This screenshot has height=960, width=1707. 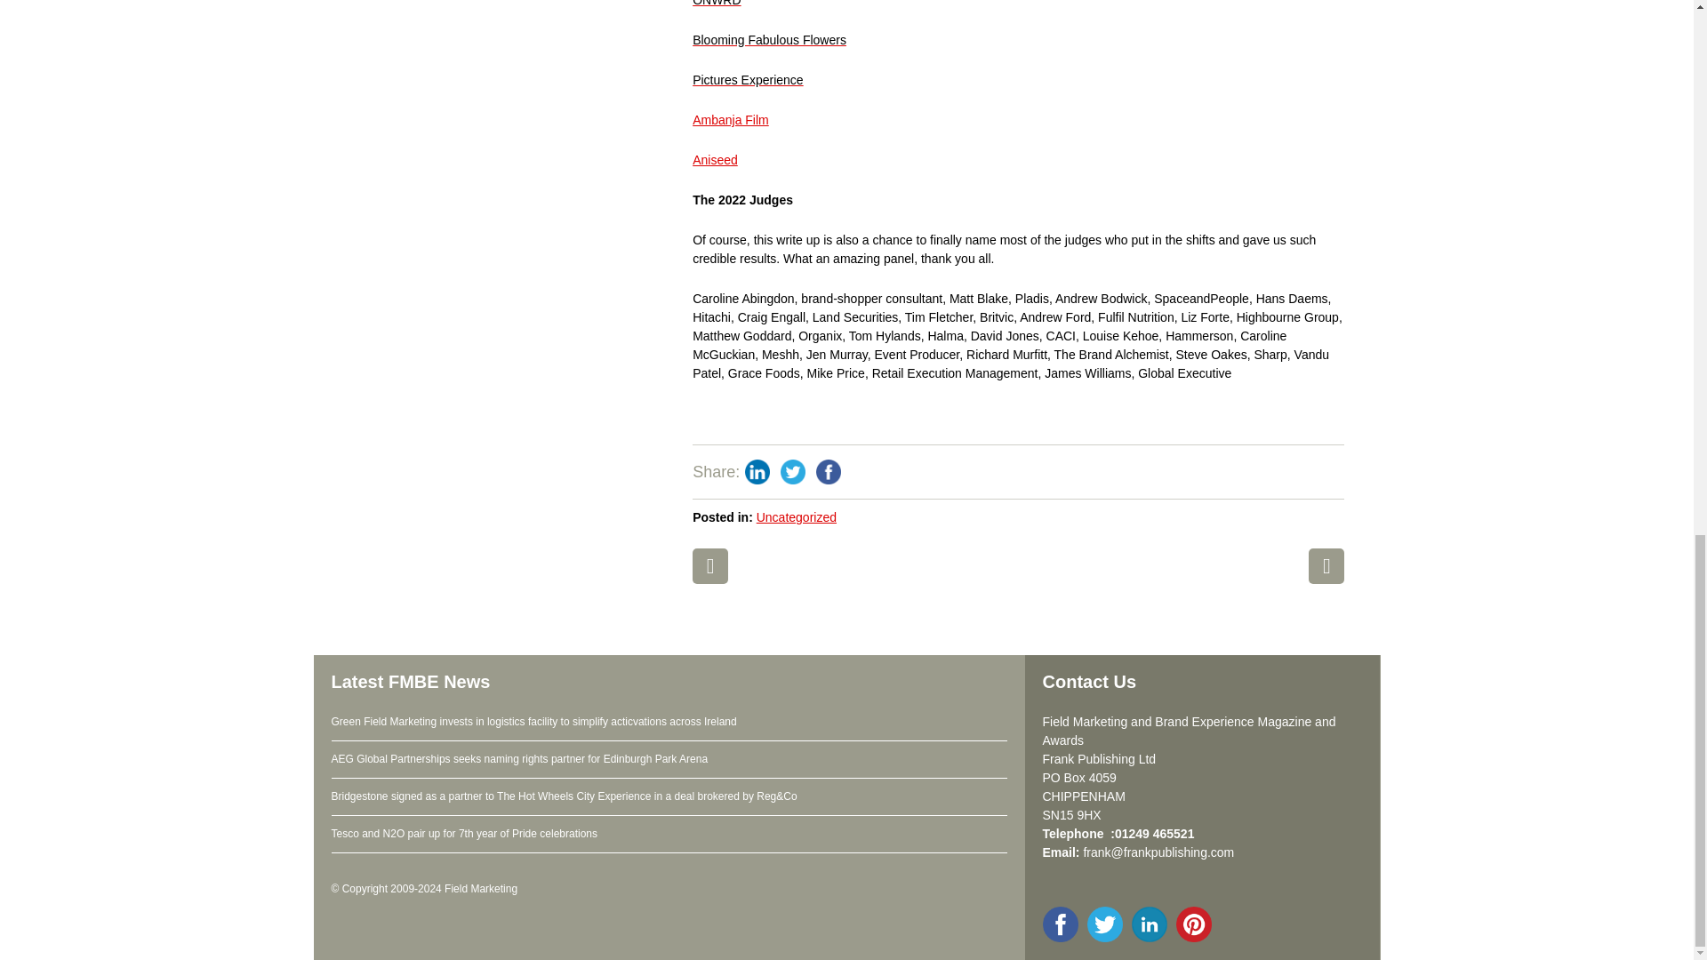 I want to click on Twitter, so click(x=793, y=471).